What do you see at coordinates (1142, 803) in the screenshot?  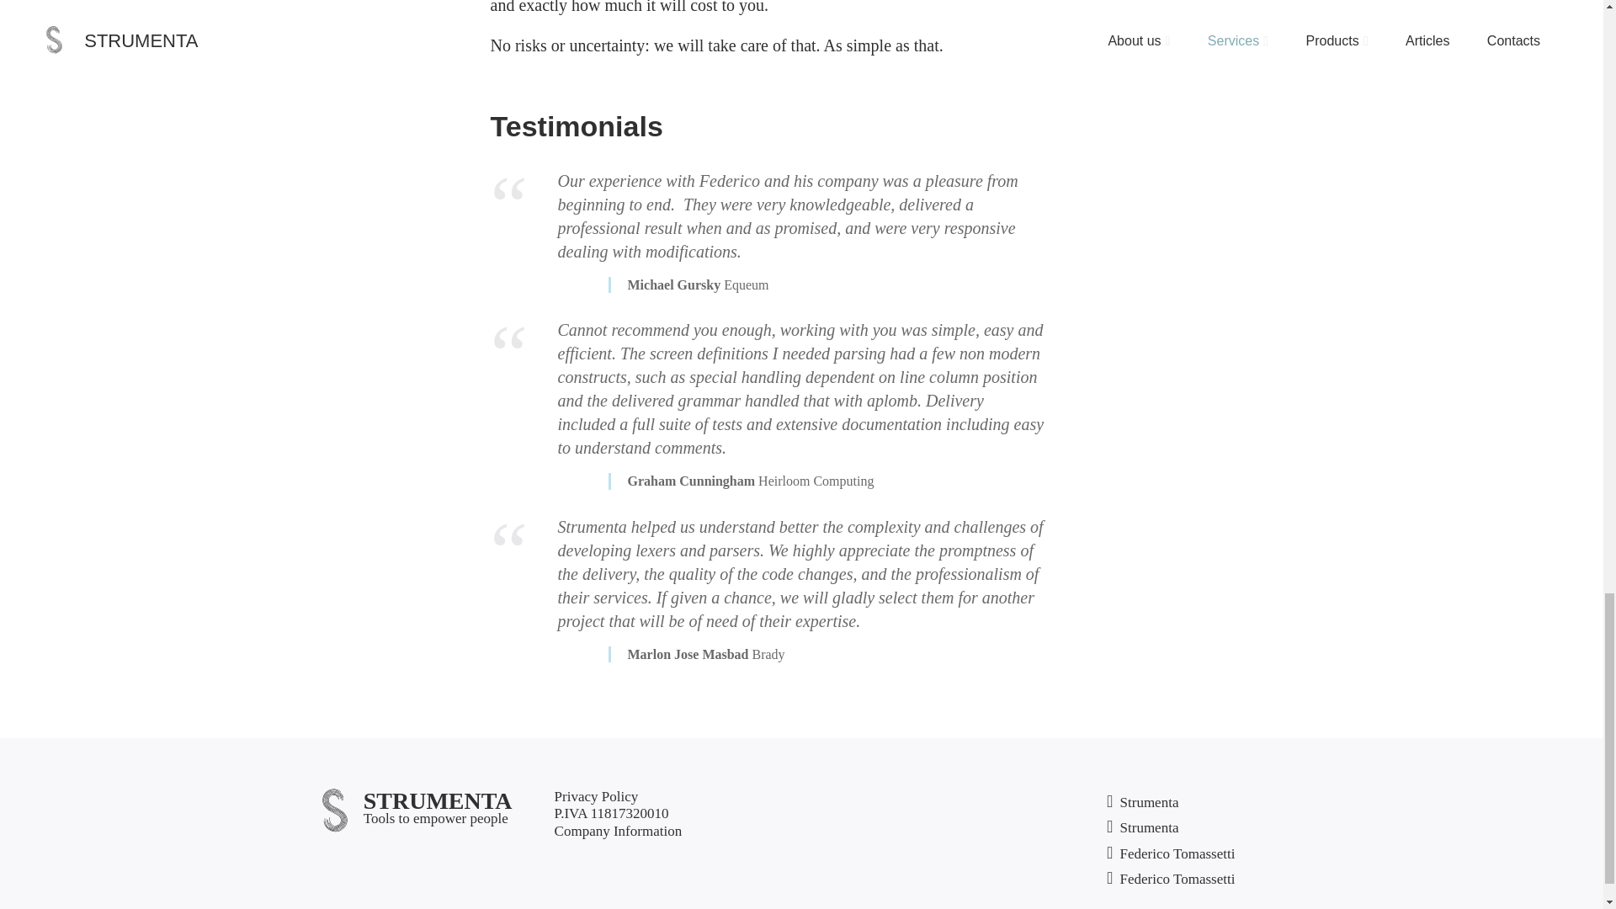 I see `Strumenta` at bounding box center [1142, 803].